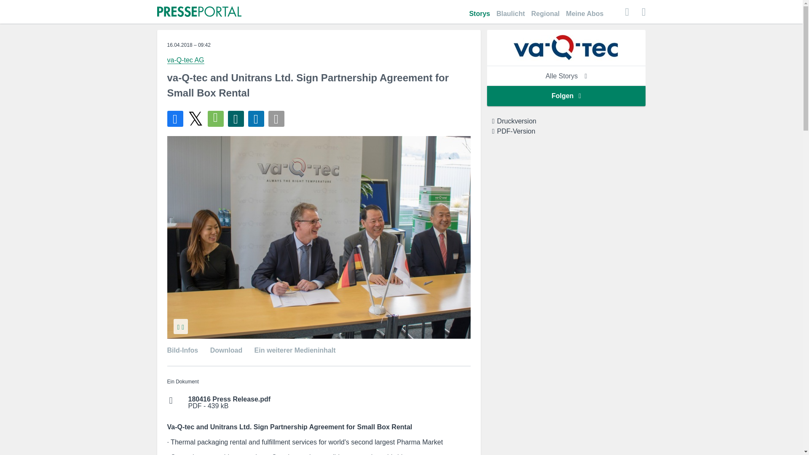  I want to click on Meine Abos, so click(584, 9).